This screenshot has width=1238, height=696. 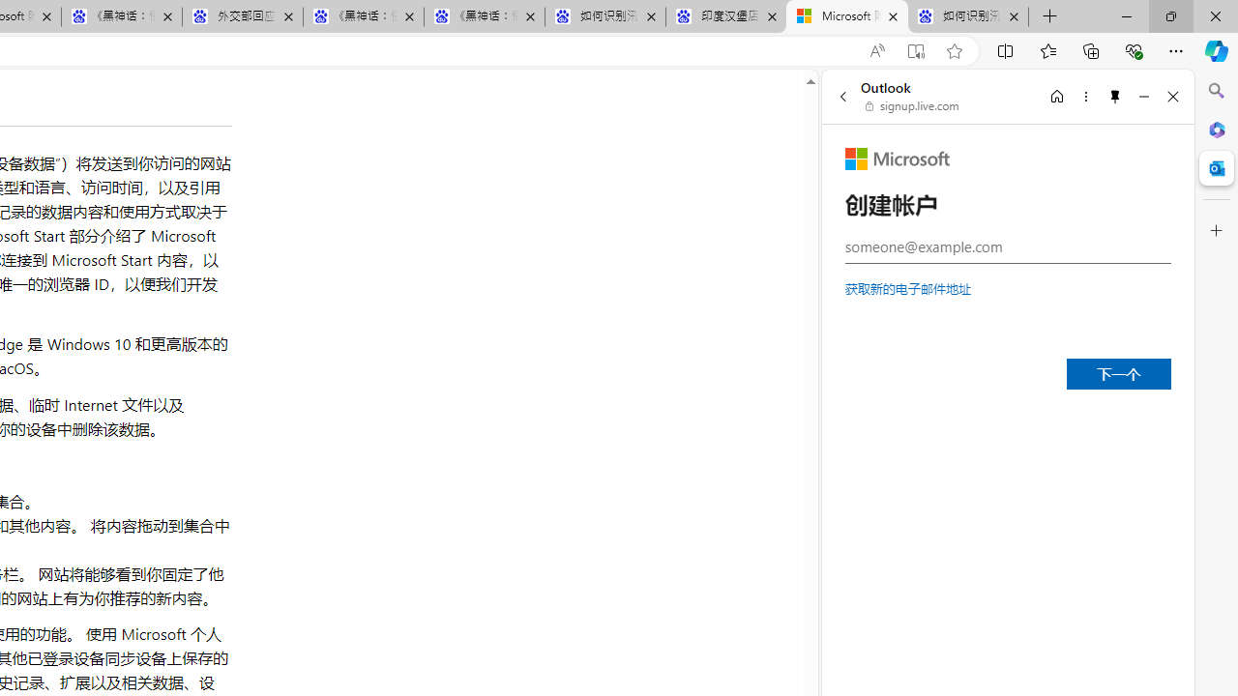 I want to click on Read aloud this page (Ctrl+Shift+U), so click(x=876, y=51).